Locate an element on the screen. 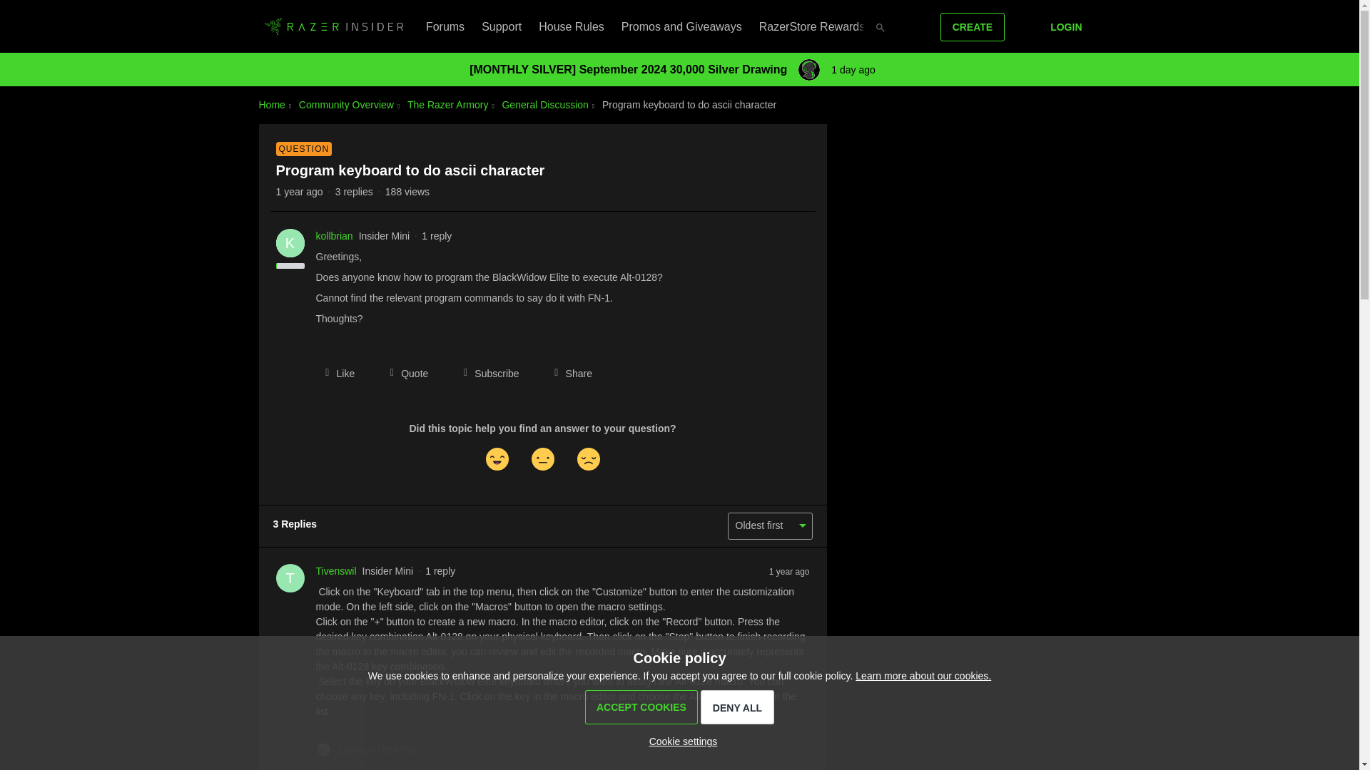 Image resolution: width=1370 pixels, height=770 pixels. General Discussion is located at coordinates (544, 105).